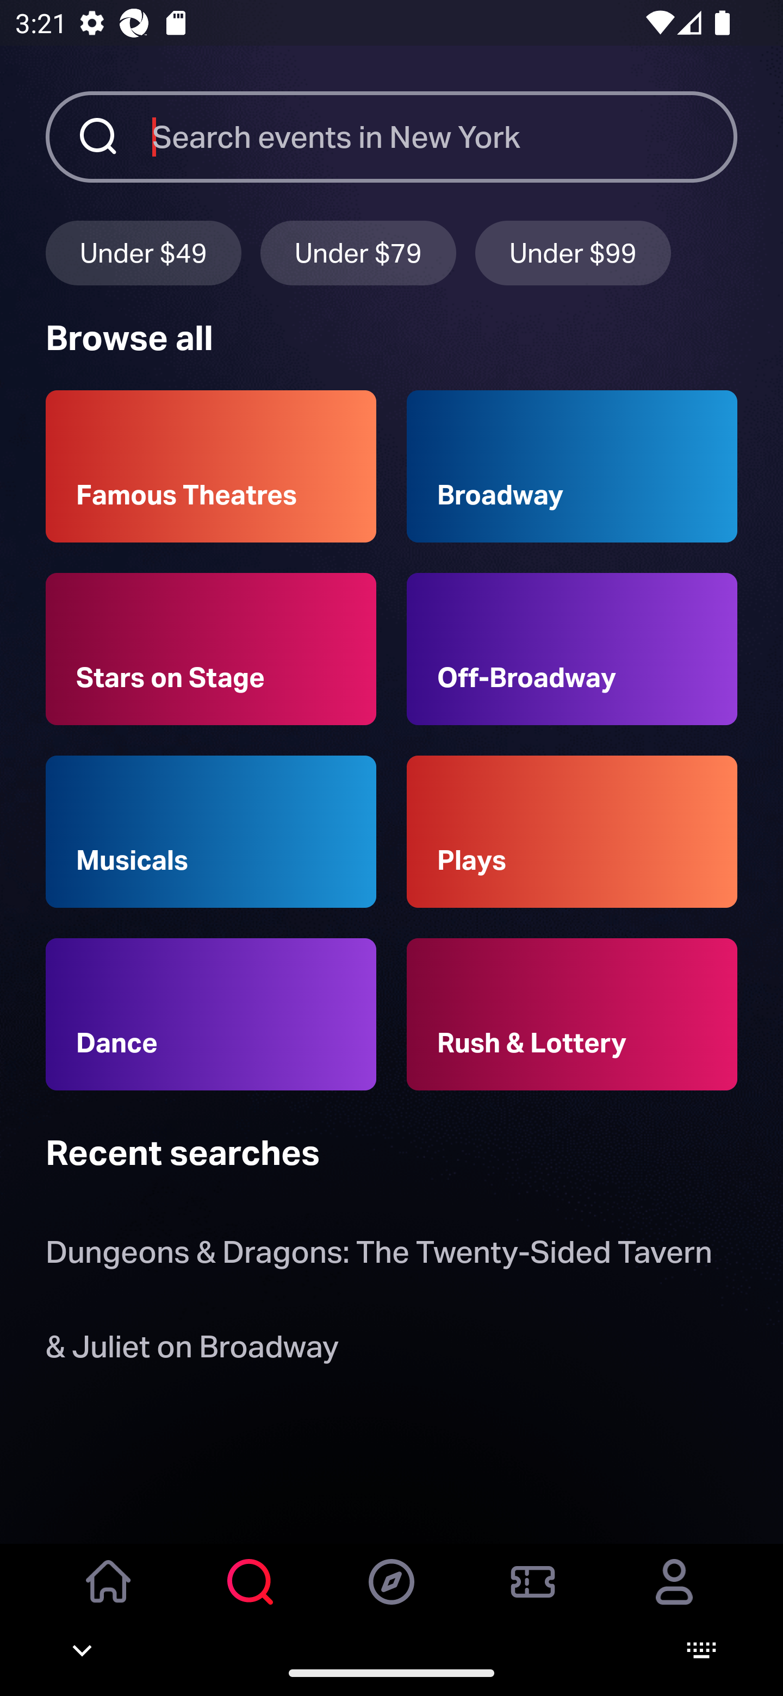  Describe the element at coordinates (573, 252) in the screenshot. I see `Under $99` at that location.